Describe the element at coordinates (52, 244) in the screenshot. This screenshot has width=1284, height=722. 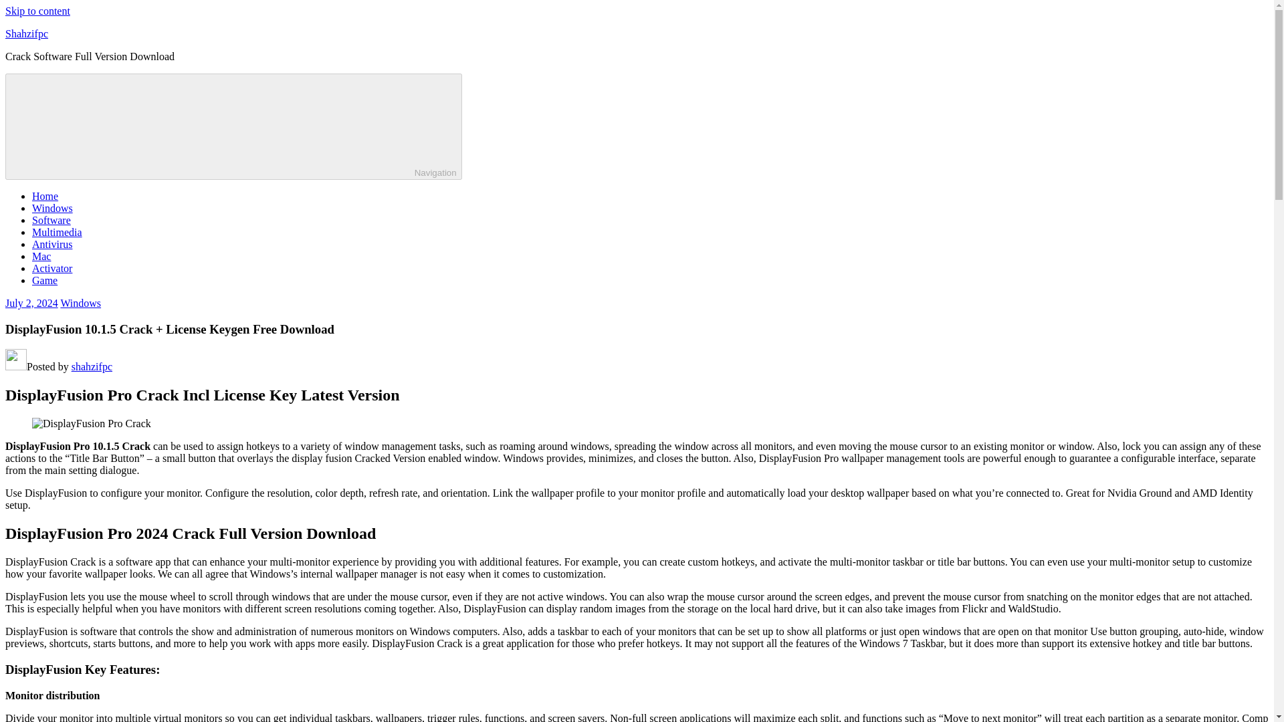
I see `Antivirus` at that location.